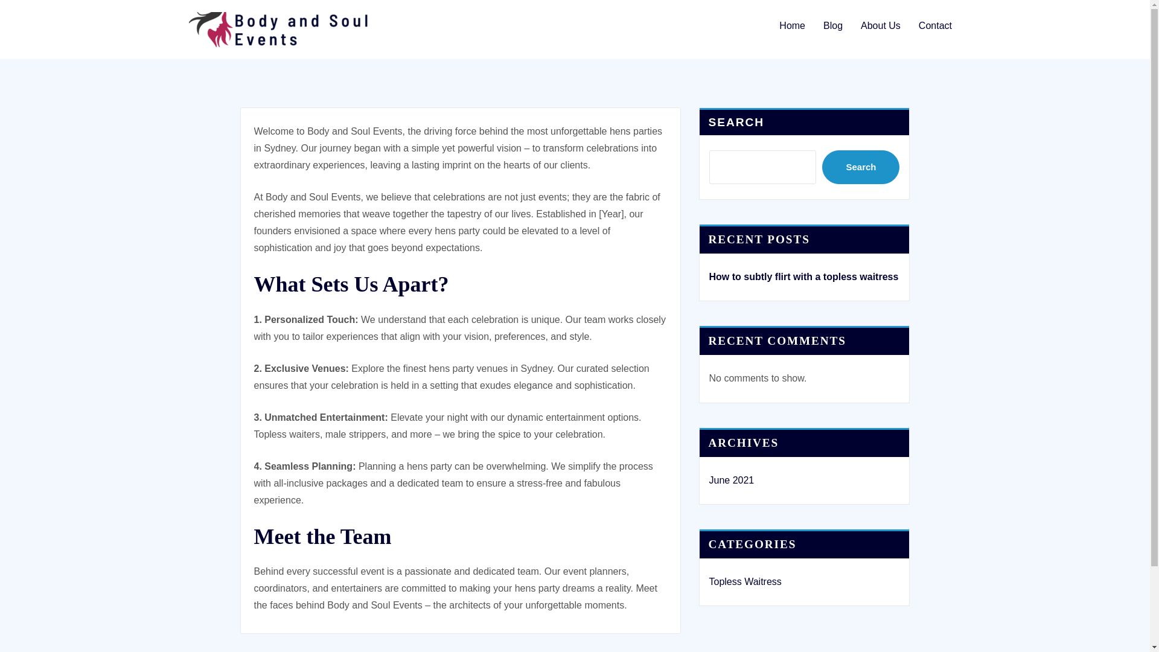  What do you see at coordinates (792, 25) in the screenshot?
I see `Home` at bounding box center [792, 25].